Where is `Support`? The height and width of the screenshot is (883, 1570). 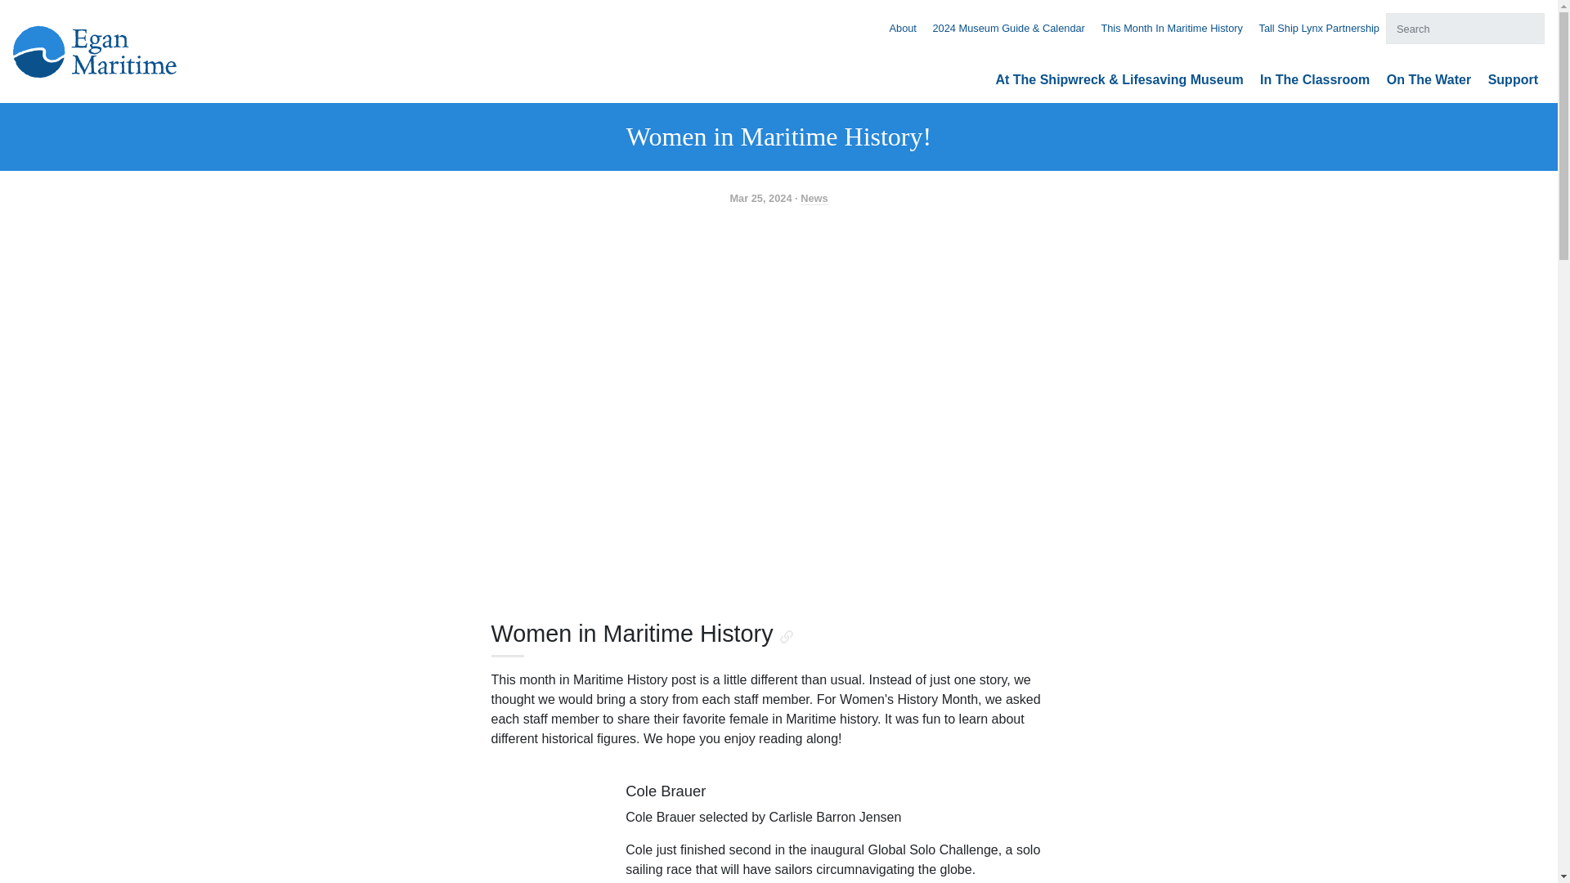 Support is located at coordinates (1513, 78).